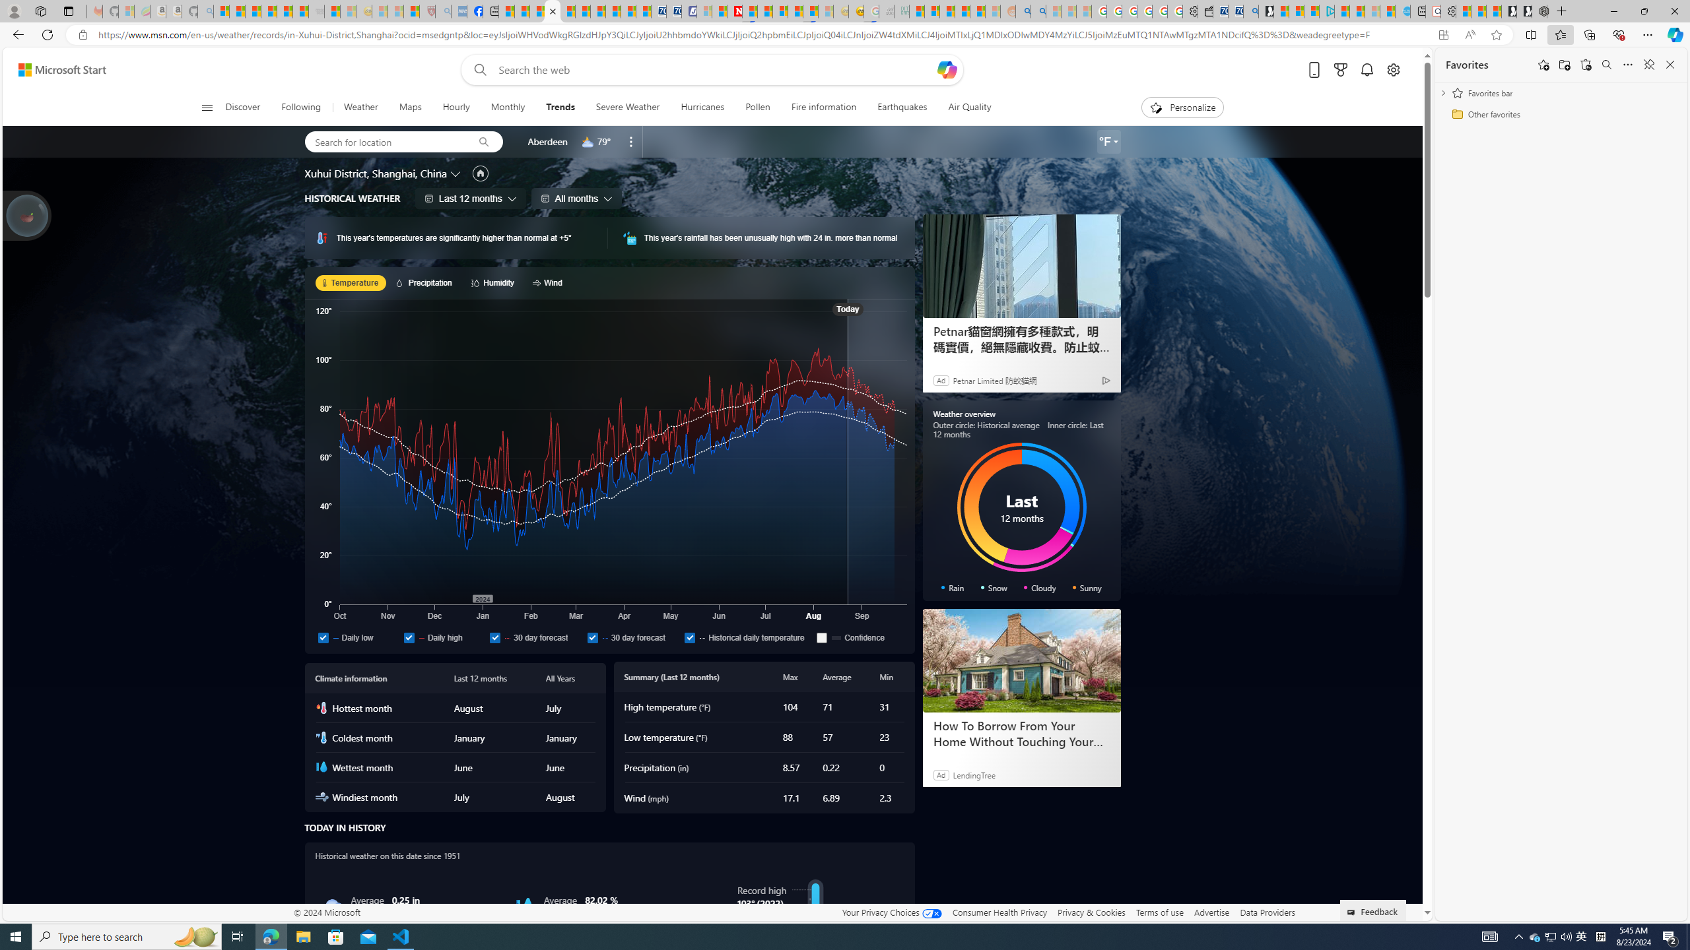  Describe the element at coordinates (549, 282) in the screenshot. I see `Wind` at that location.